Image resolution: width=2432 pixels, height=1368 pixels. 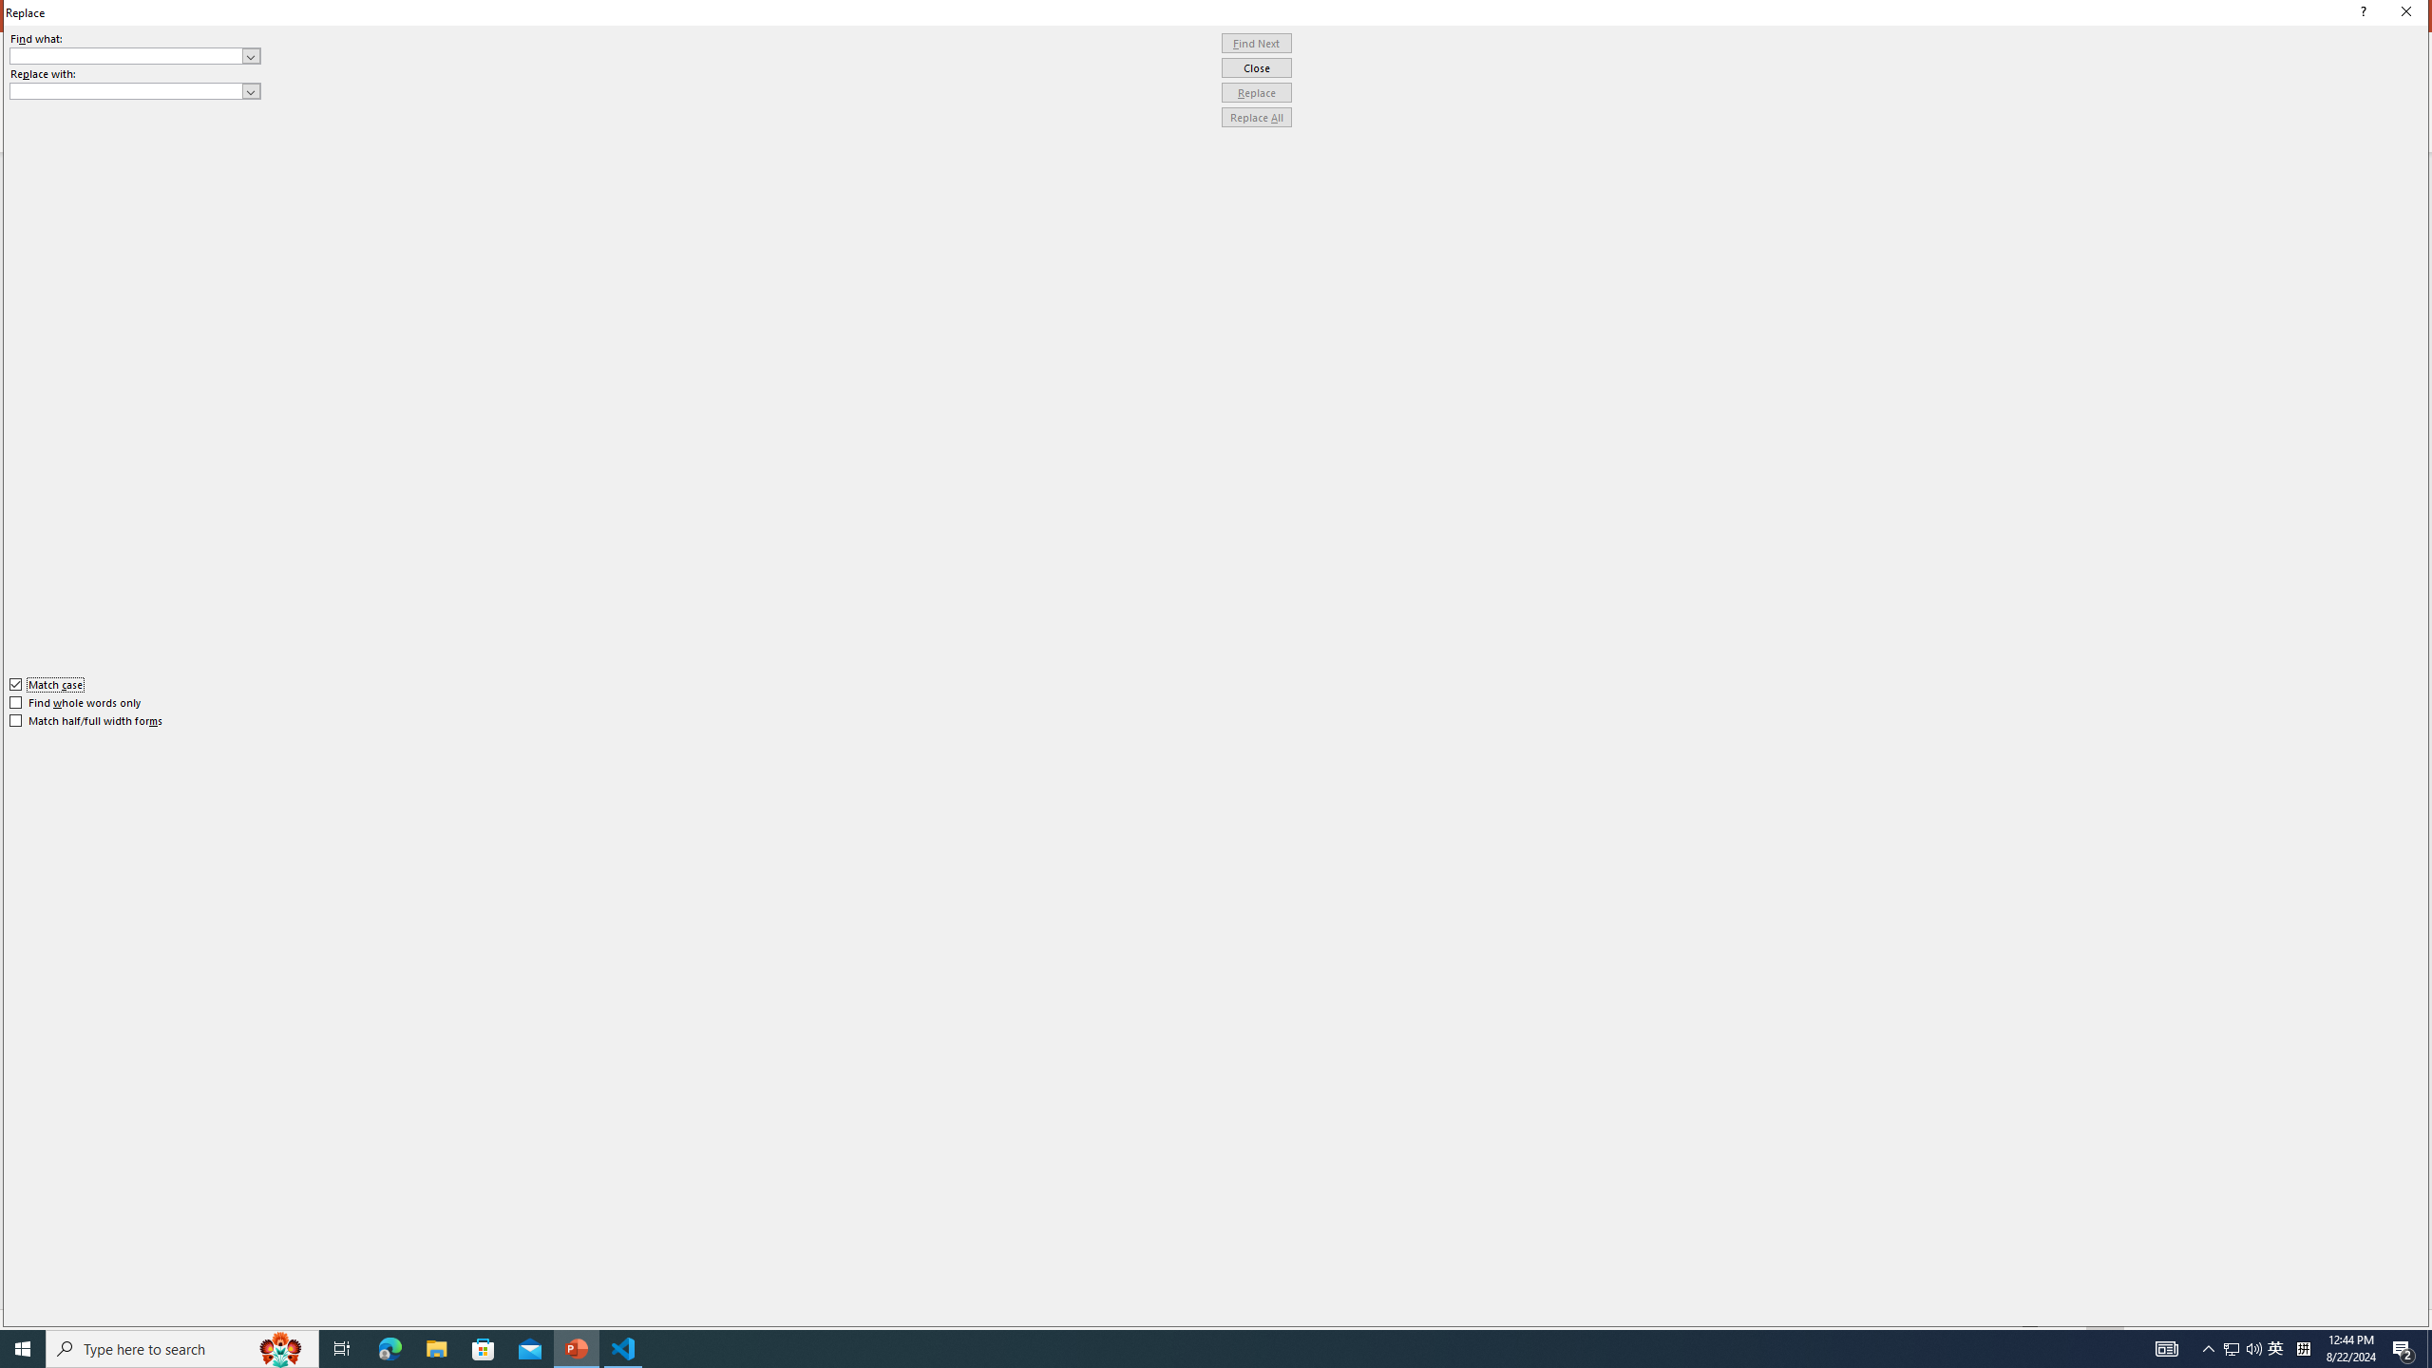 What do you see at coordinates (126, 55) in the screenshot?
I see `Find what` at bounding box center [126, 55].